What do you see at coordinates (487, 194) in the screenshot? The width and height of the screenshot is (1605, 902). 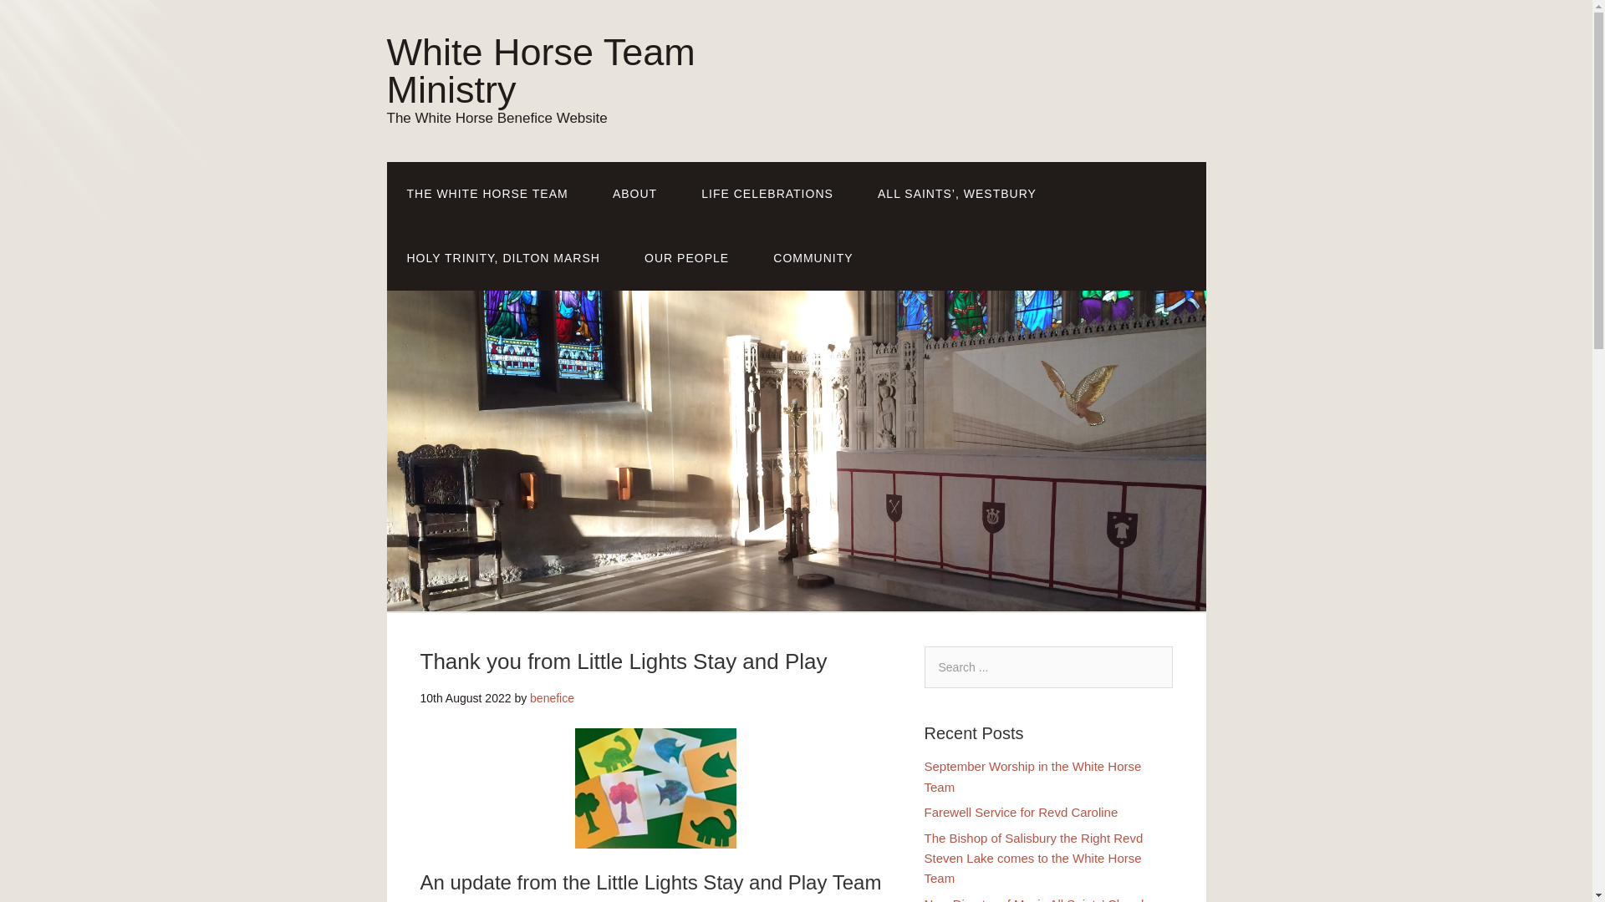 I see `THE WHITE HORSE TEAM` at bounding box center [487, 194].